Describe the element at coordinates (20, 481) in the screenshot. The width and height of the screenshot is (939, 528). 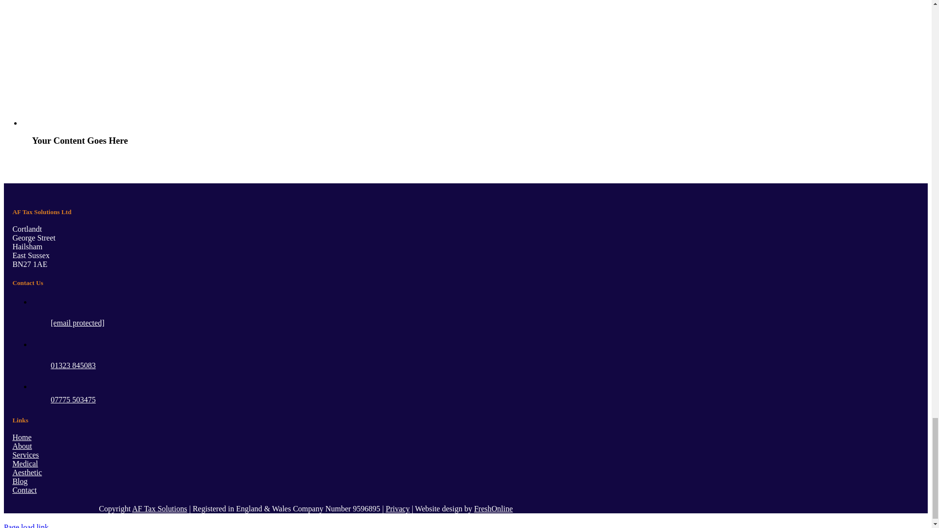
I see `Blog` at that location.